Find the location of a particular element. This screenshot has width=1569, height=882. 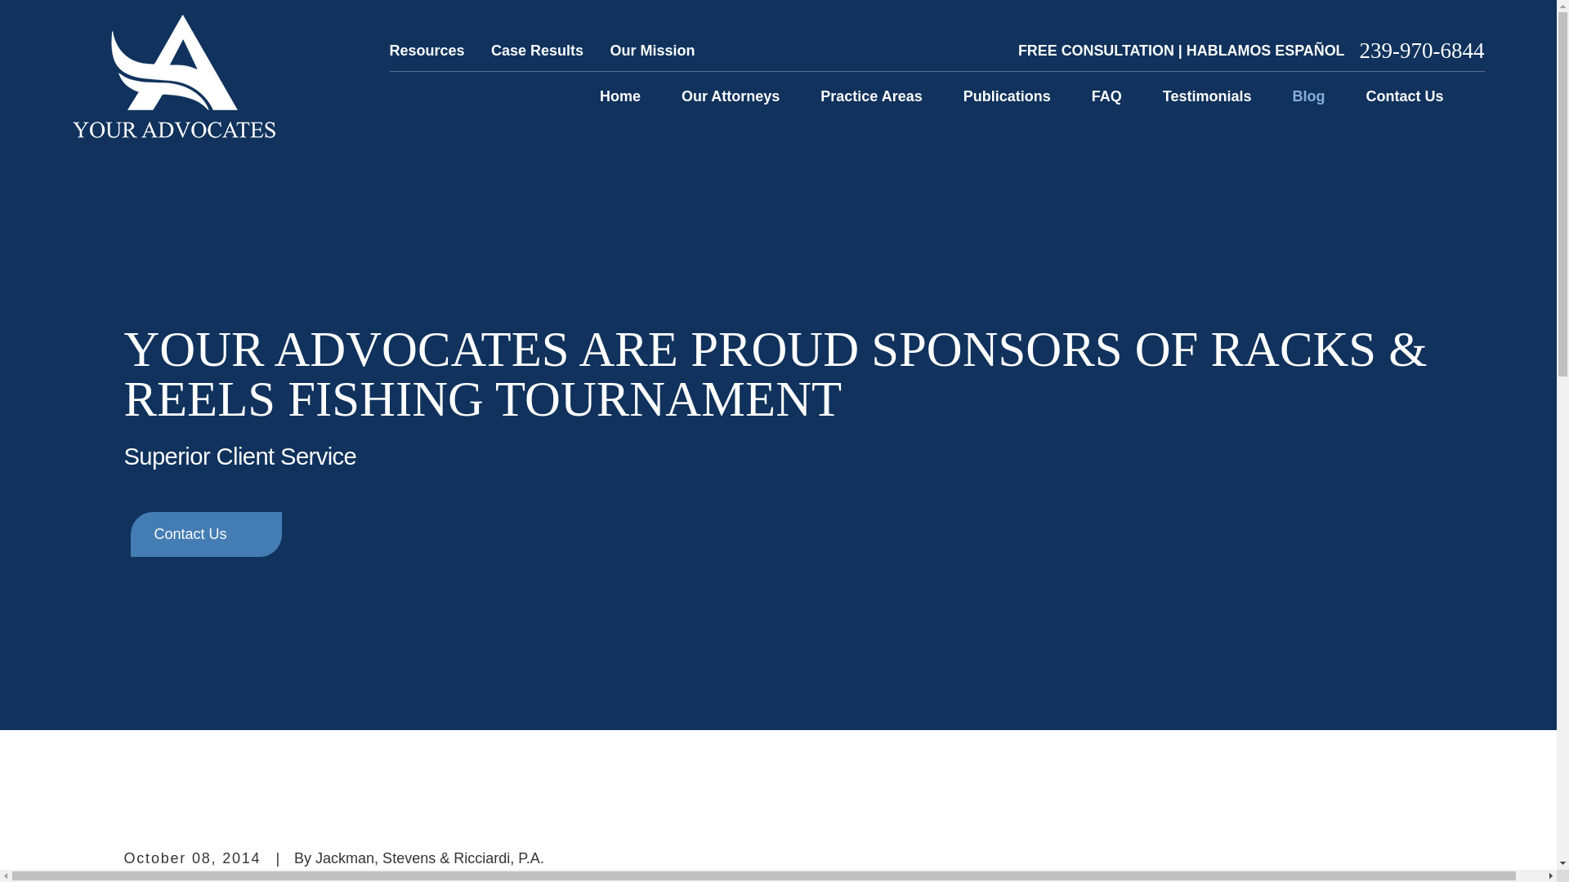

Testimonials is located at coordinates (1207, 96).